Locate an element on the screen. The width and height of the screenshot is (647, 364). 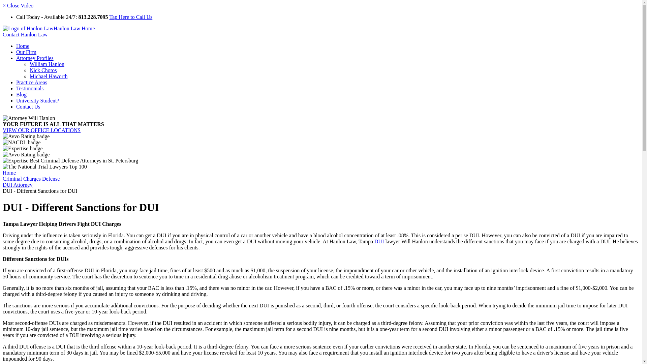
Contact Us is located at coordinates (28, 107).